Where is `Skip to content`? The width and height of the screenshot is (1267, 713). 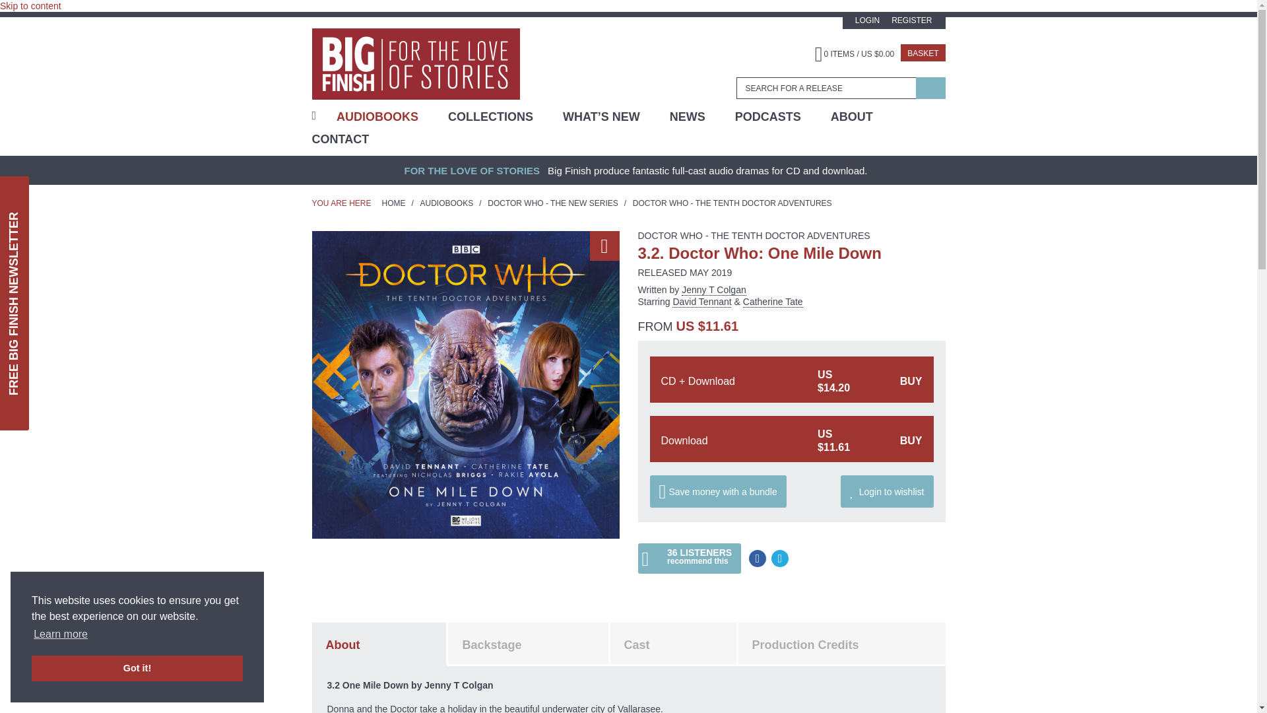 Skip to content is located at coordinates (30, 6).